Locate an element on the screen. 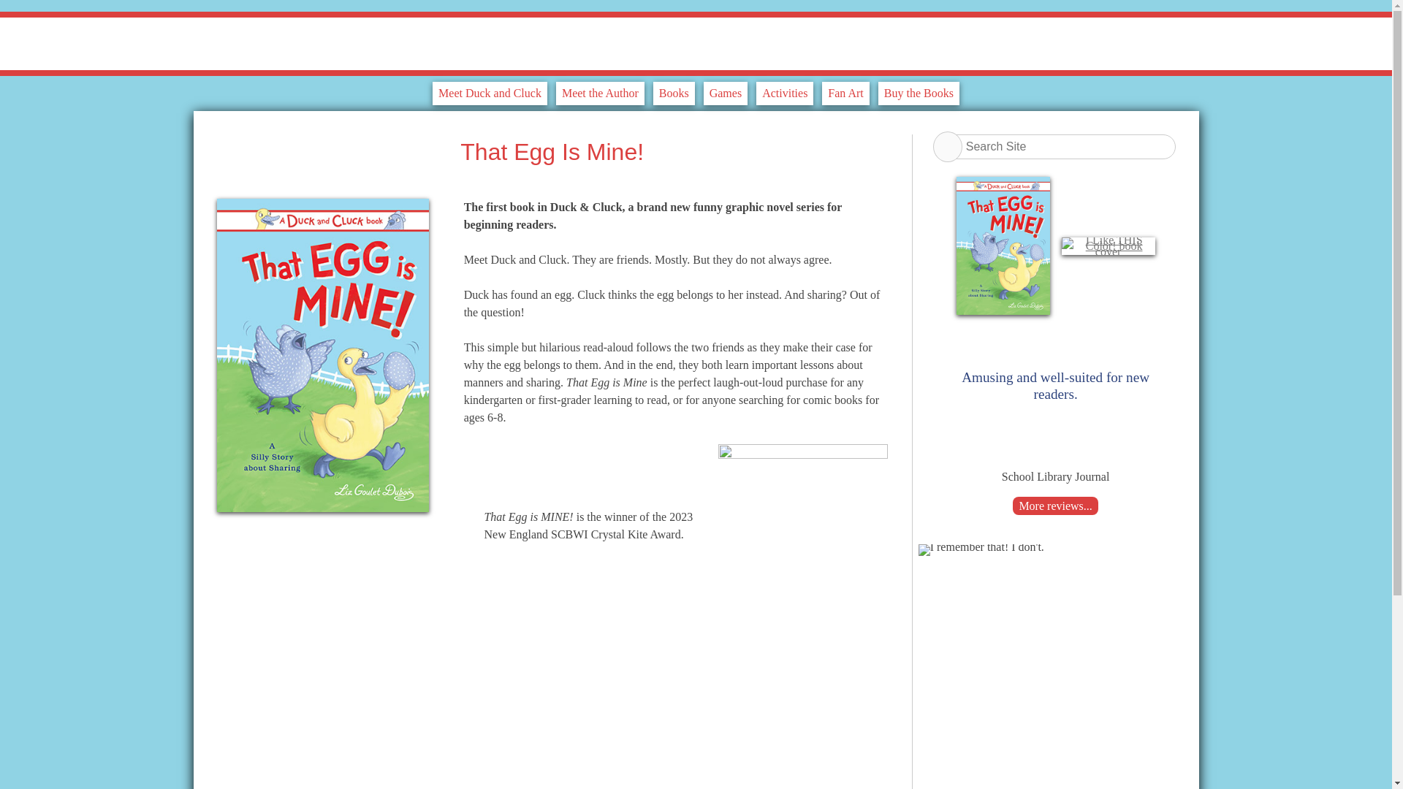  Buy the Books is located at coordinates (919, 94).